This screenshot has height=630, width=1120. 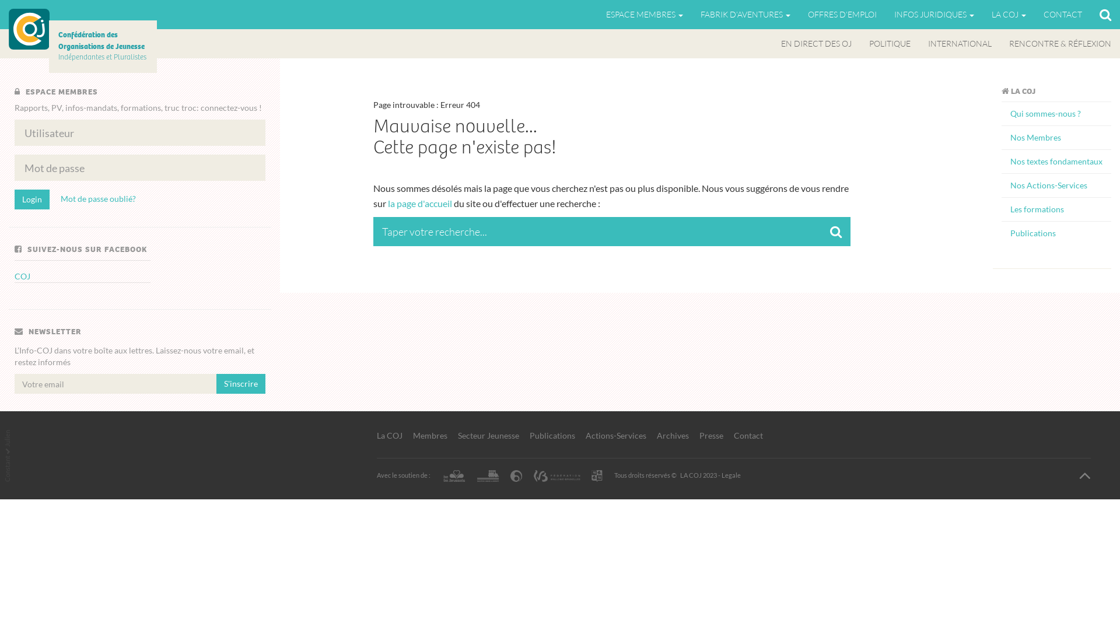 I want to click on La COJ, so click(x=390, y=435).